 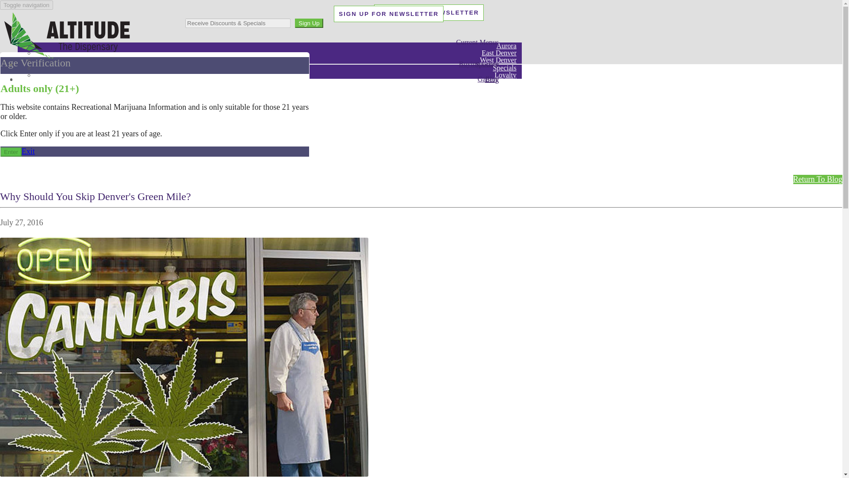 What do you see at coordinates (309, 23) in the screenshot?
I see `Sign Up` at bounding box center [309, 23].